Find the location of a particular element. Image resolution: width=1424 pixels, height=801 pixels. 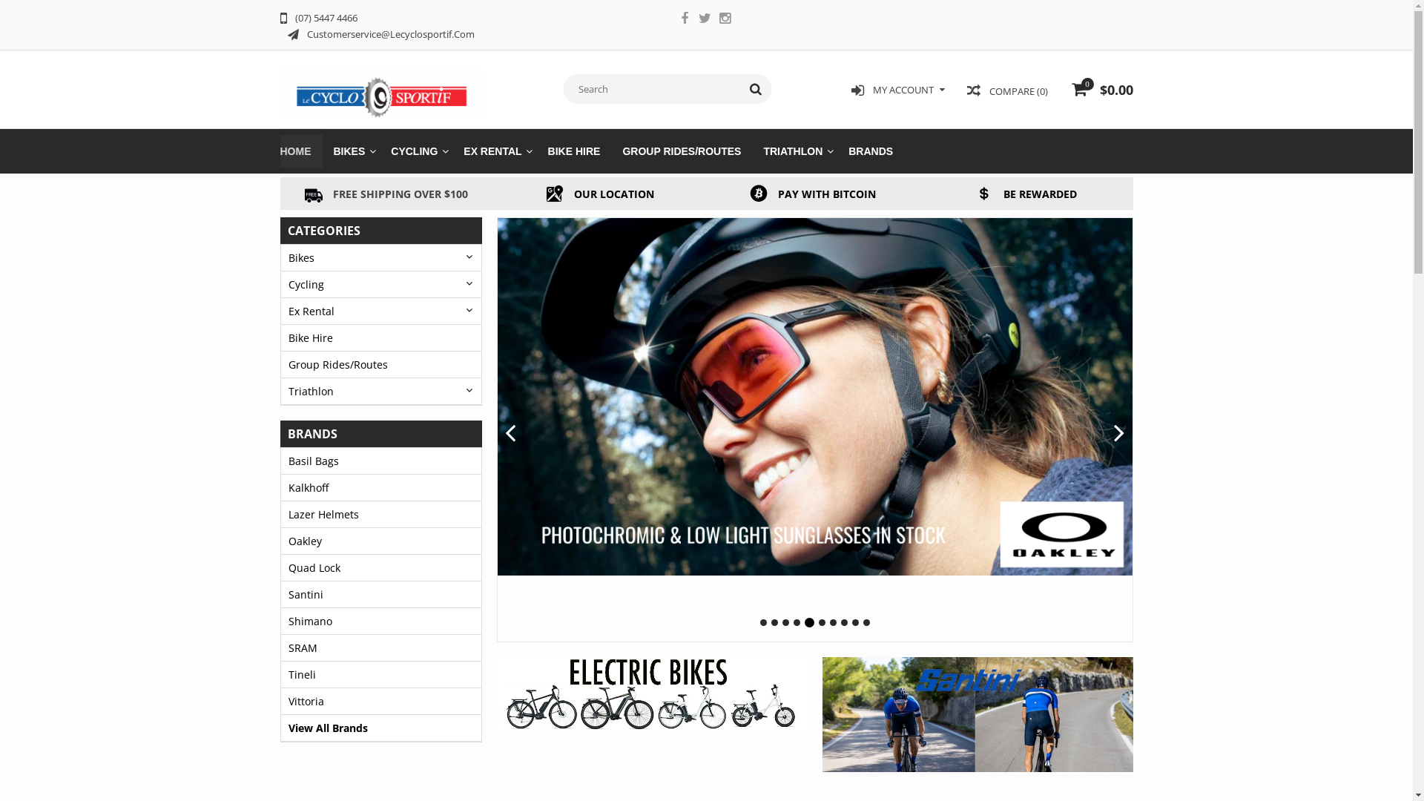

View All Brands is located at coordinates (381, 728).